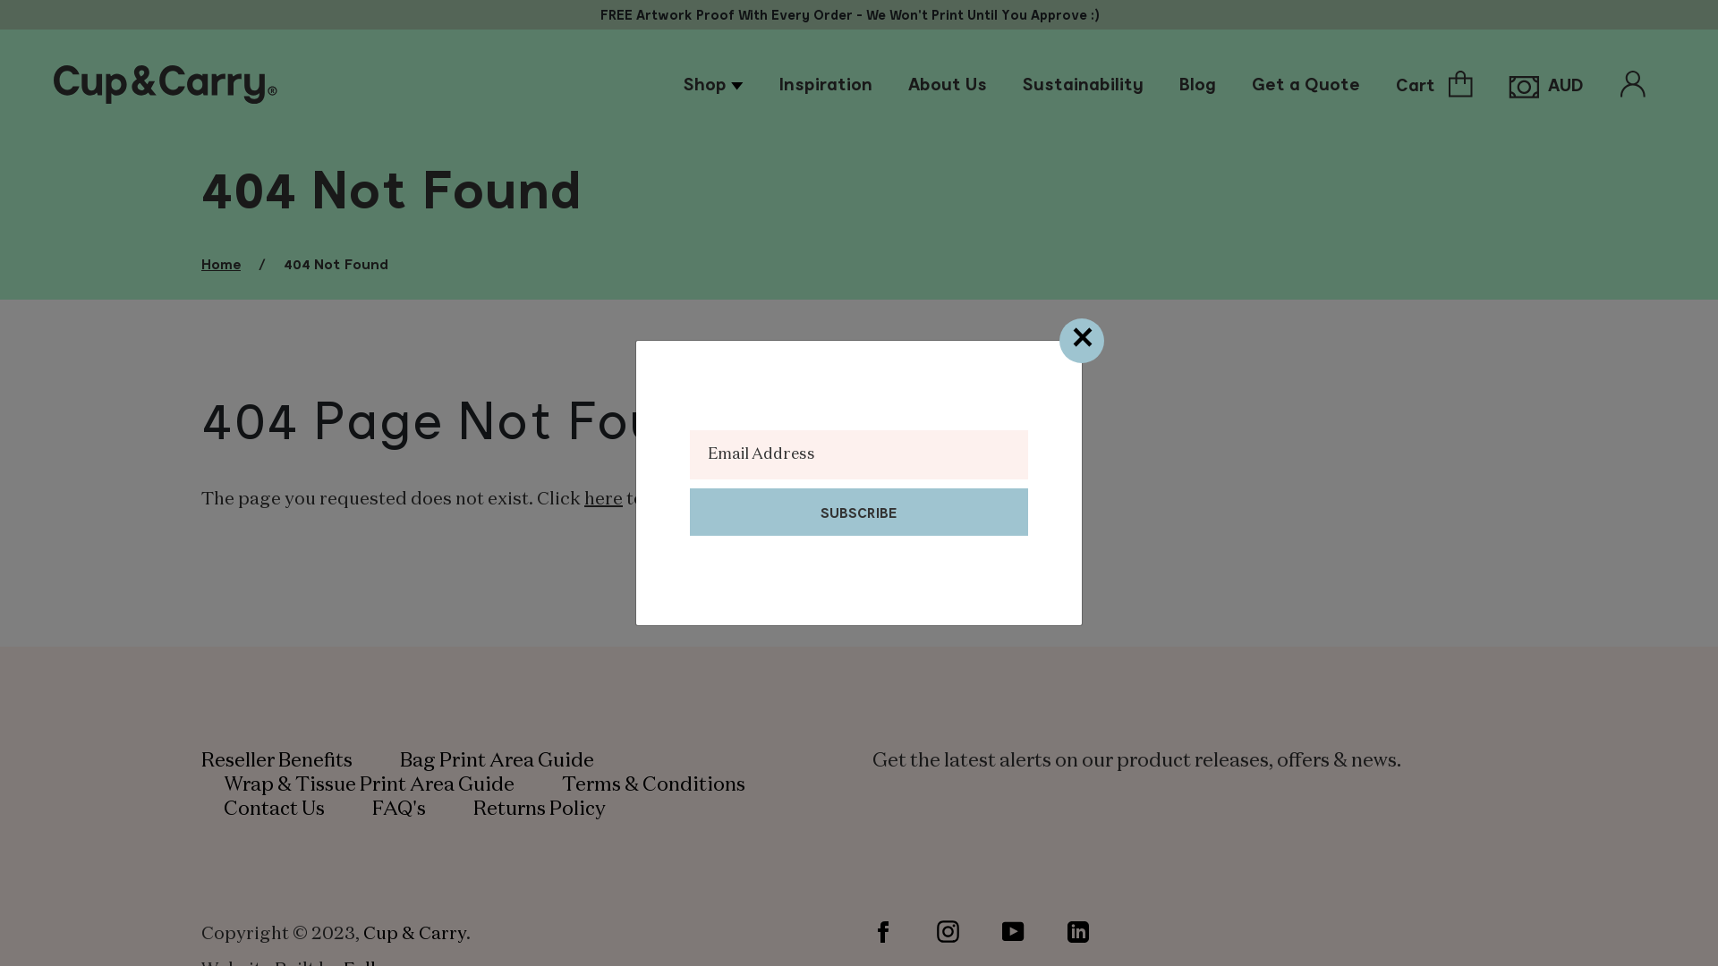  Describe the element at coordinates (1546, 84) in the screenshot. I see `AUD` at that location.